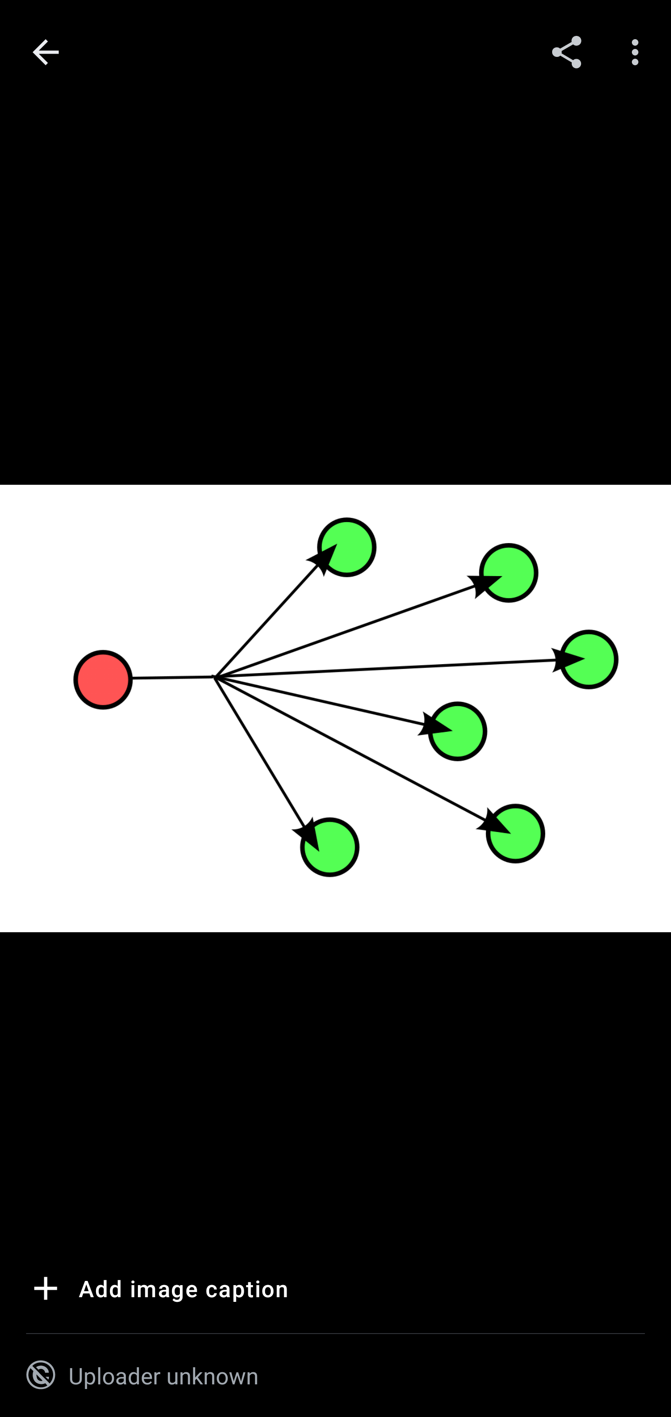 This screenshot has height=1417, width=671. What do you see at coordinates (638, 51) in the screenshot?
I see `More options` at bounding box center [638, 51].